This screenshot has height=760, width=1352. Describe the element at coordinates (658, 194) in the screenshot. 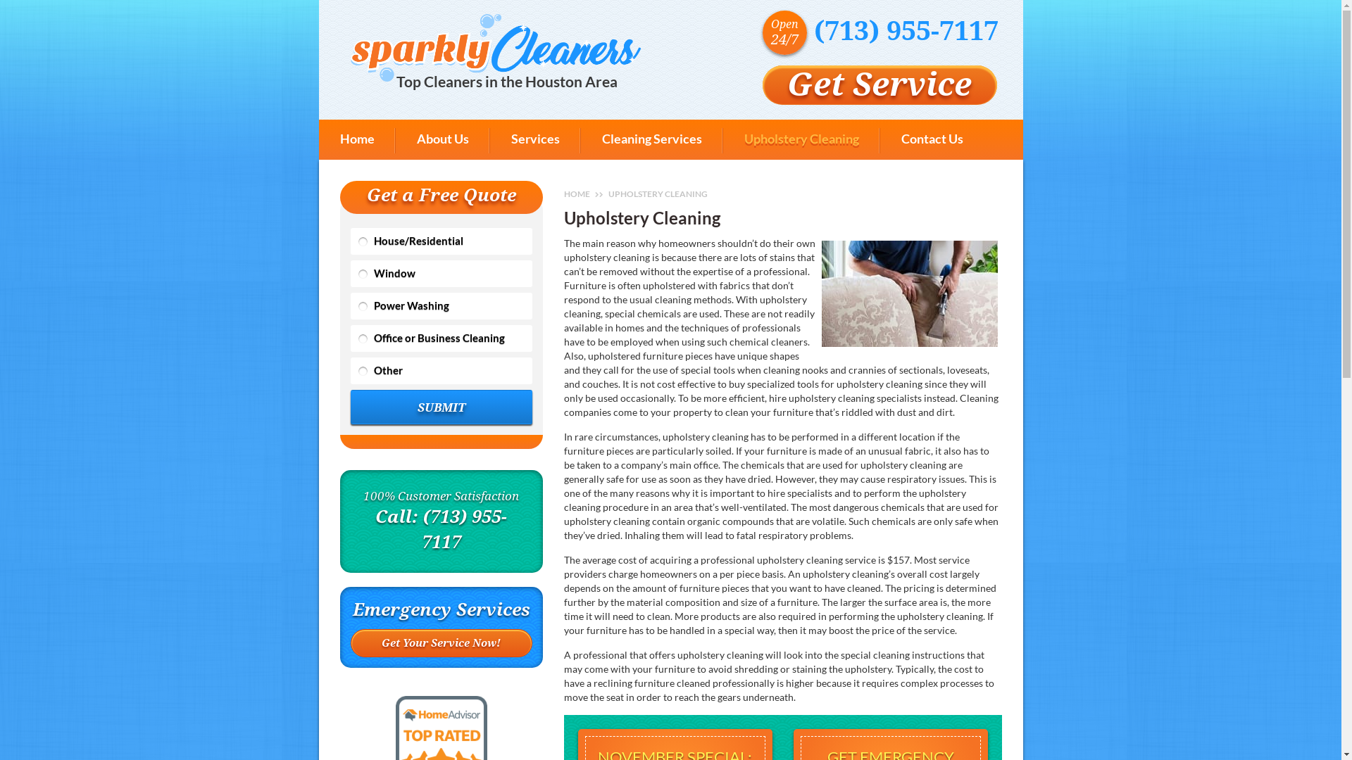

I see `UPHOLSTERY CLEANING` at that location.